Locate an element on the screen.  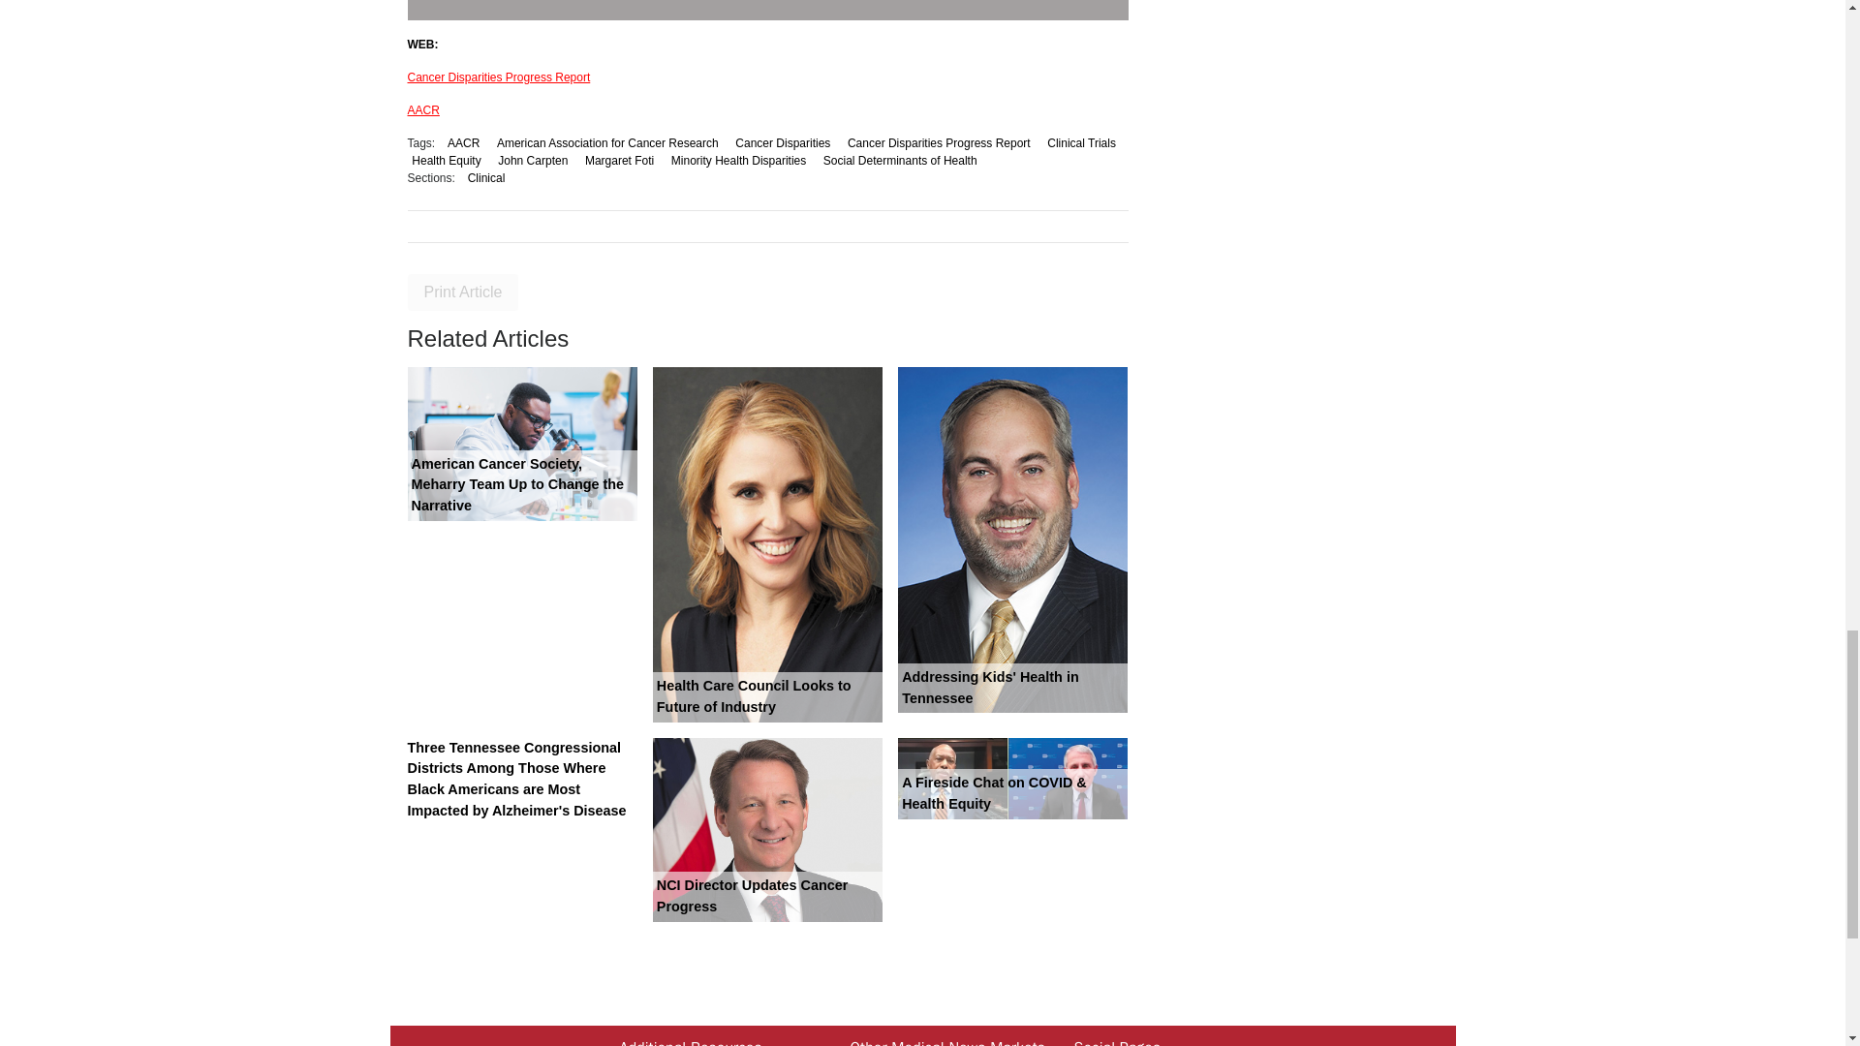
Cancer Disparities Progress Report is located at coordinates (498, 77).